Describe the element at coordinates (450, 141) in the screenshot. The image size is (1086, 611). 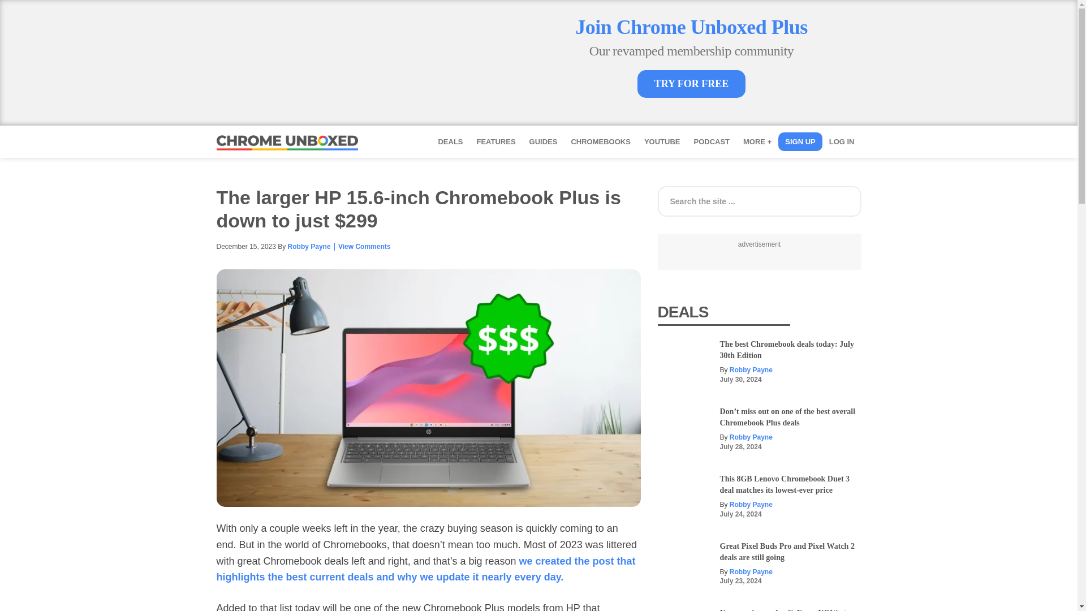
I see `DEALS` at that location.